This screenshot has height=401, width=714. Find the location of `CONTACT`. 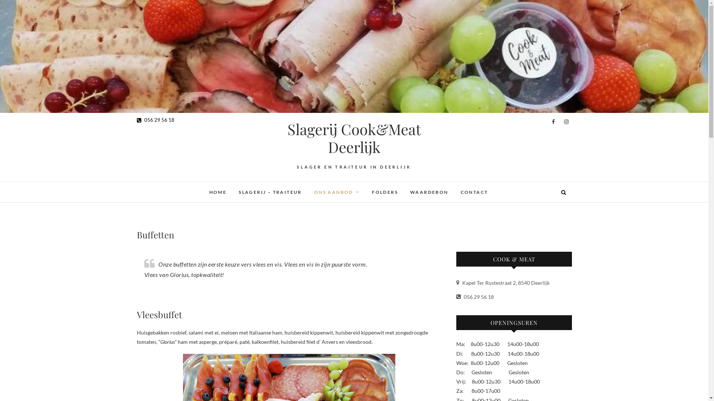

CONTACT is located at coordinates (475, 192).